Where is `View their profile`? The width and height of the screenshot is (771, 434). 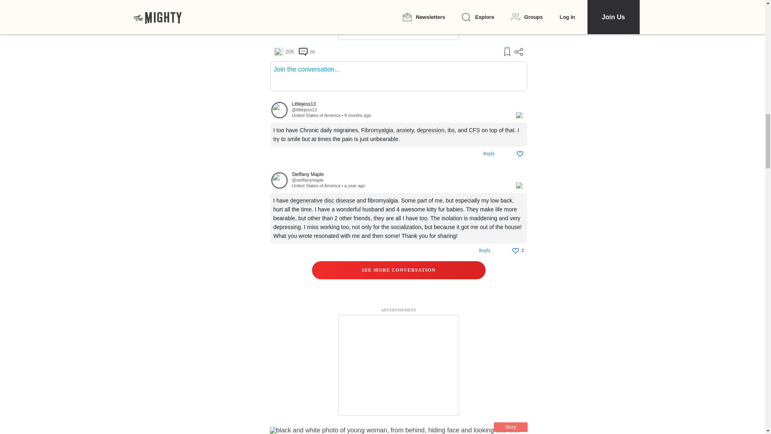
View their profile is located at coordinates (399, 104).